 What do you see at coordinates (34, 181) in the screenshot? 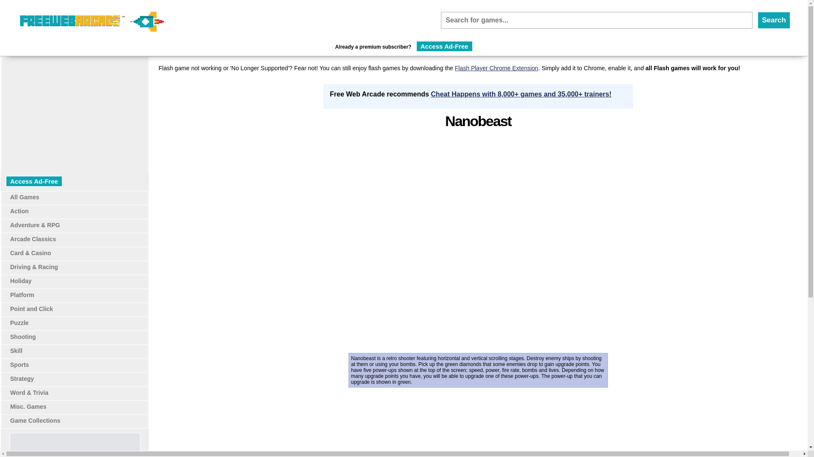
I see `Access Ad-Free` at bounding box center [34, 181].